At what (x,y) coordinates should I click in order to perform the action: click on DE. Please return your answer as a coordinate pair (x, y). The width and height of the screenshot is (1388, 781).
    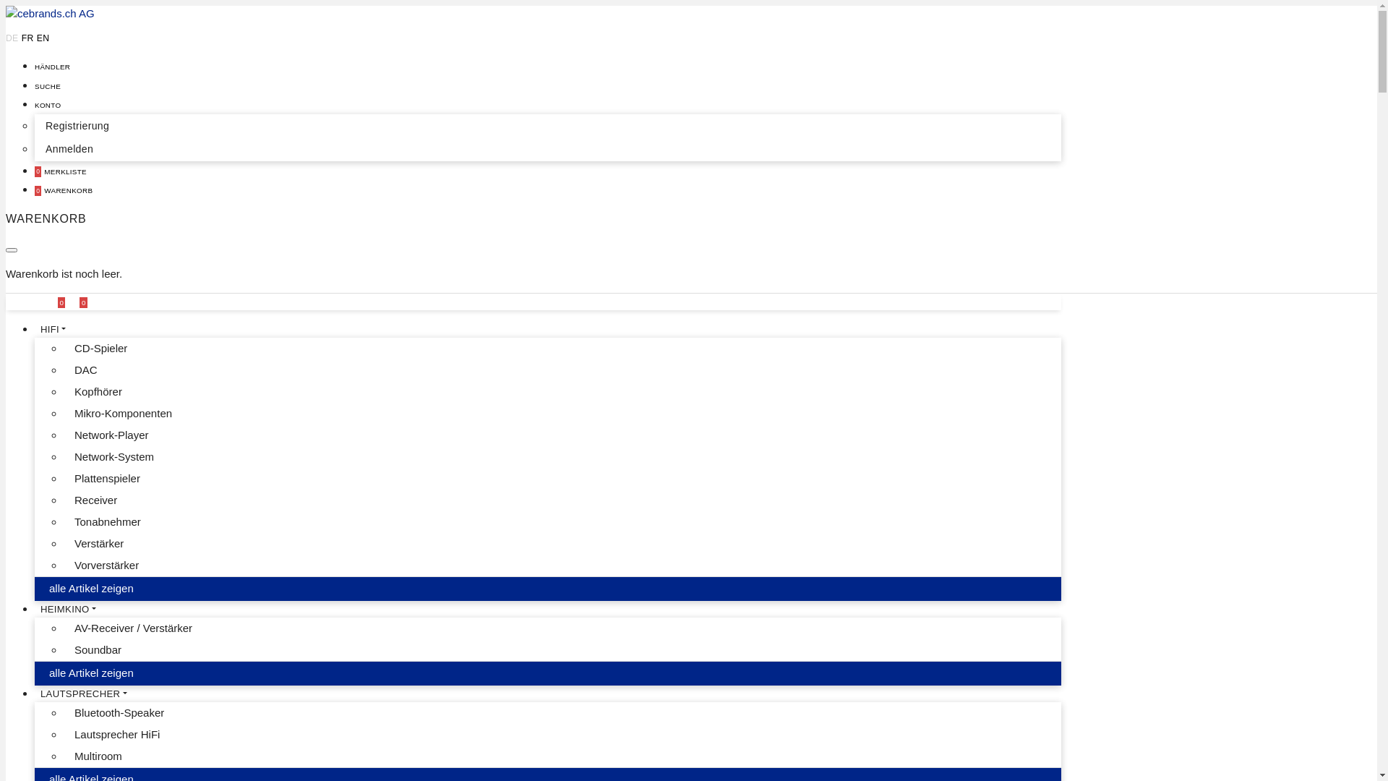
    Looking at the image, I should click on (12, 38).